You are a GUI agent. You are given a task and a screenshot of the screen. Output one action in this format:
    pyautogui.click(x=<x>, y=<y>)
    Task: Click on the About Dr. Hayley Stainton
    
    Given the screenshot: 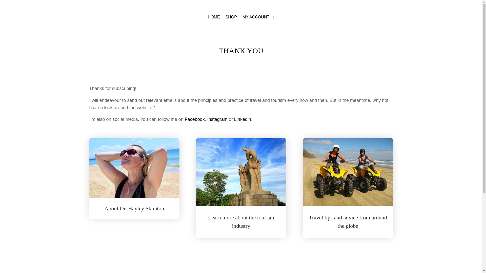 What is the action you would take?
    pyautogui.click(x=134, y=208)
    